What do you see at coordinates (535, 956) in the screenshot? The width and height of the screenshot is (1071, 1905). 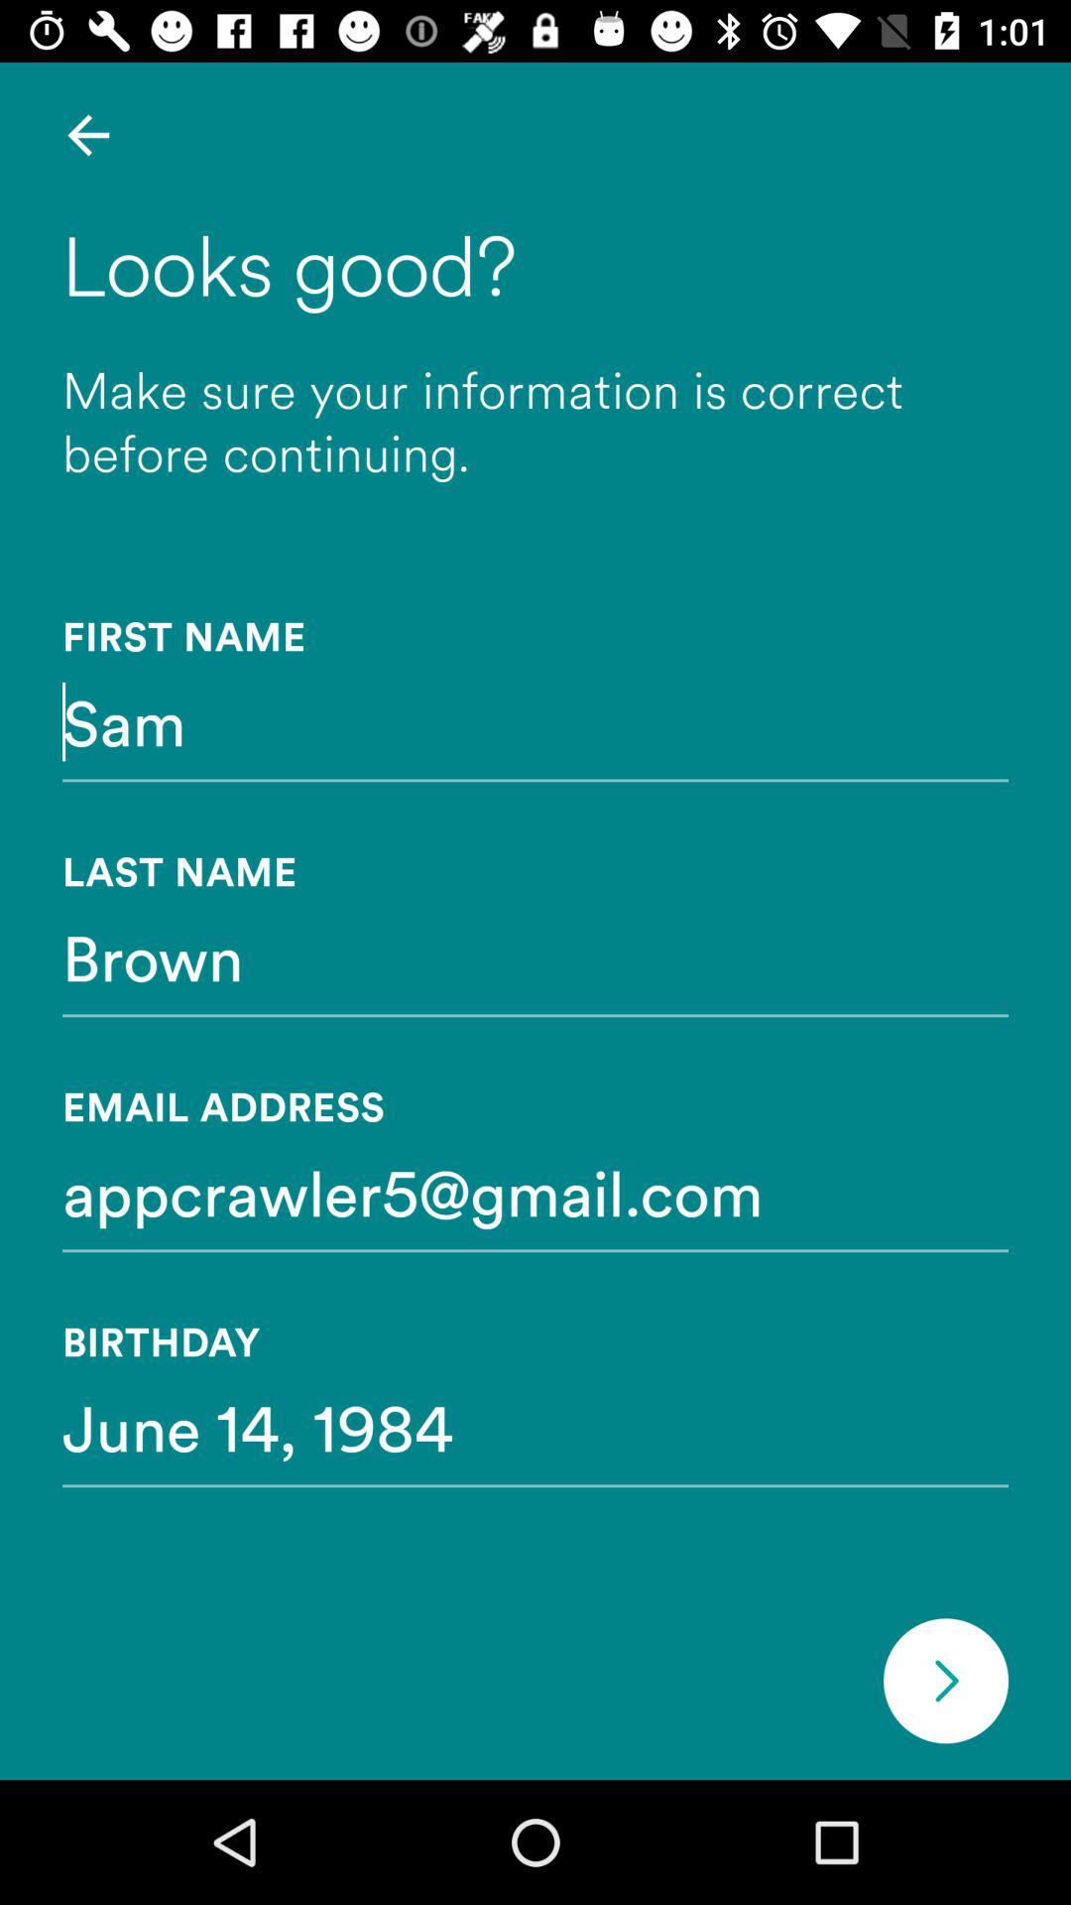 I see `launch icon above email address` at bounding box center [535, 956].